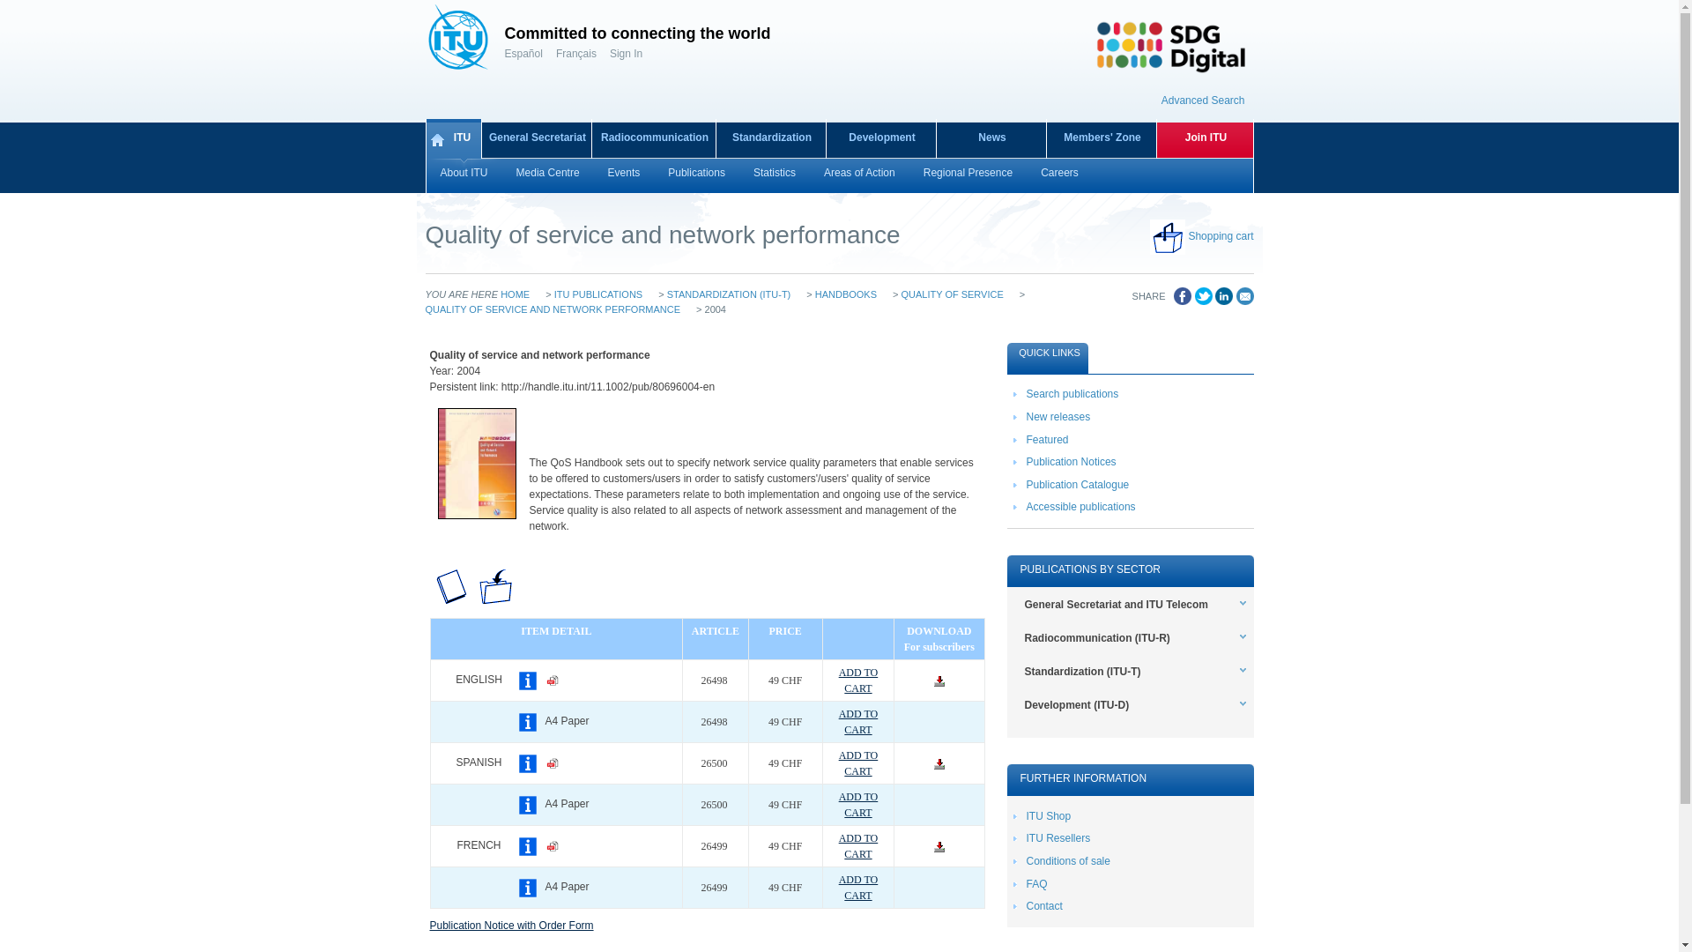  I want to click on Shopping cart, so click(1220, 236).